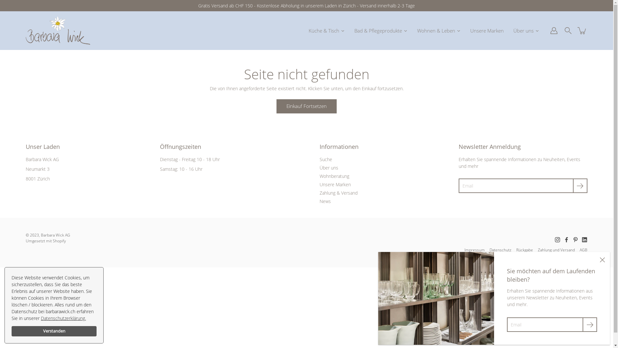 The width and height of the screenshot is (618, 348). Describe the element at coordinates (585, 240) in the screenshot. I see `LinkedIn` at that location.